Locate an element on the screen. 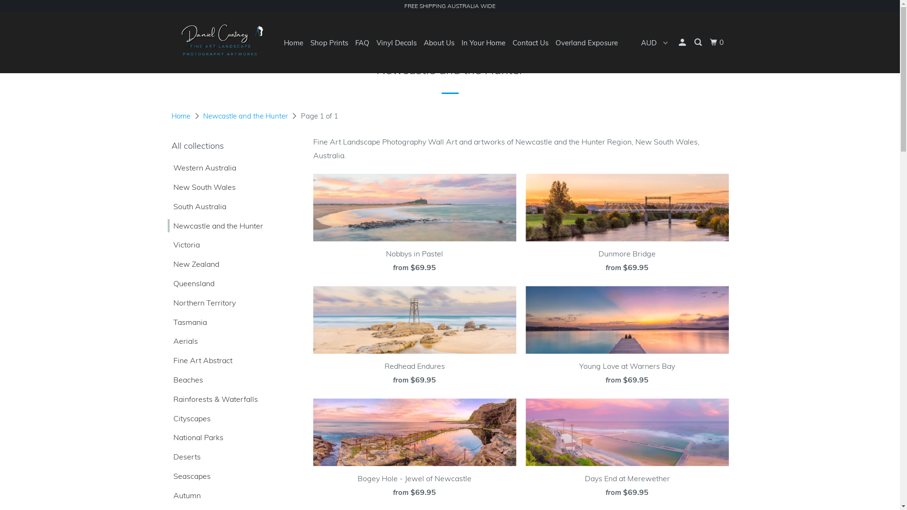 The width and height of the screenshot is (907, 510). Newcastle and the Hunter is located at coordinates (215, 226).